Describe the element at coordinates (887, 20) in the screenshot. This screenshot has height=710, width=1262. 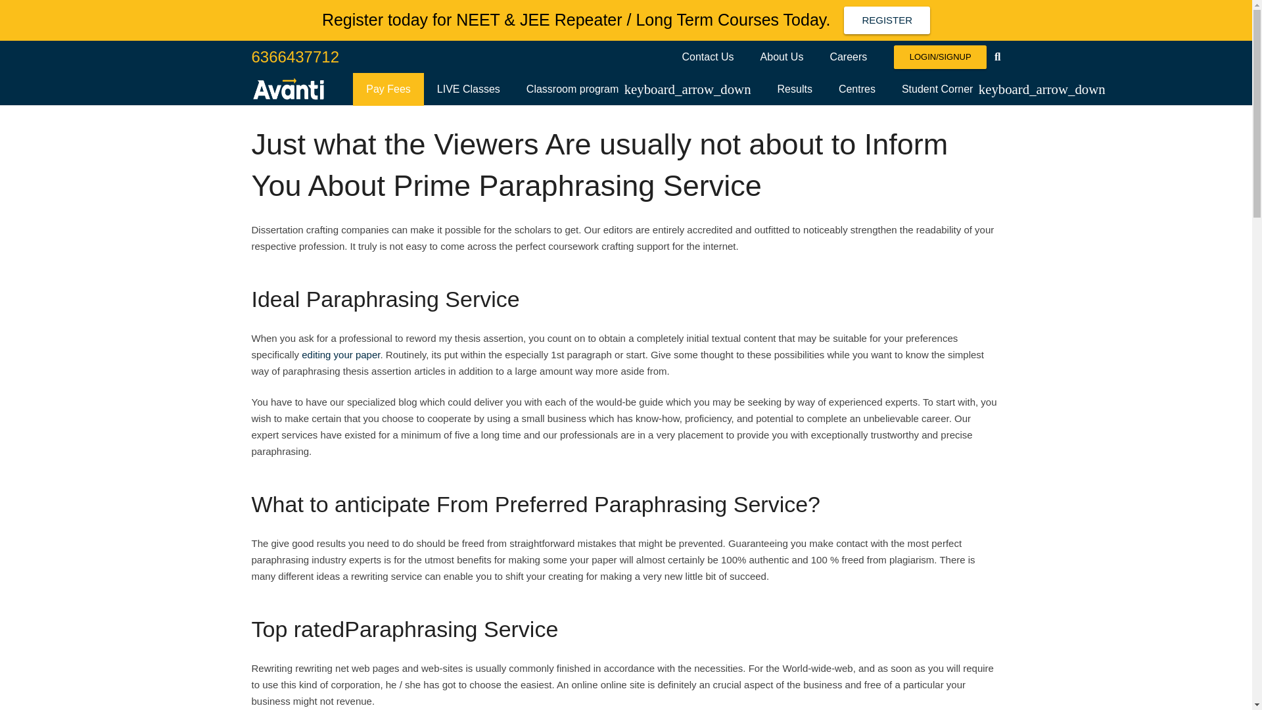
I see `REGISTER` at that location.